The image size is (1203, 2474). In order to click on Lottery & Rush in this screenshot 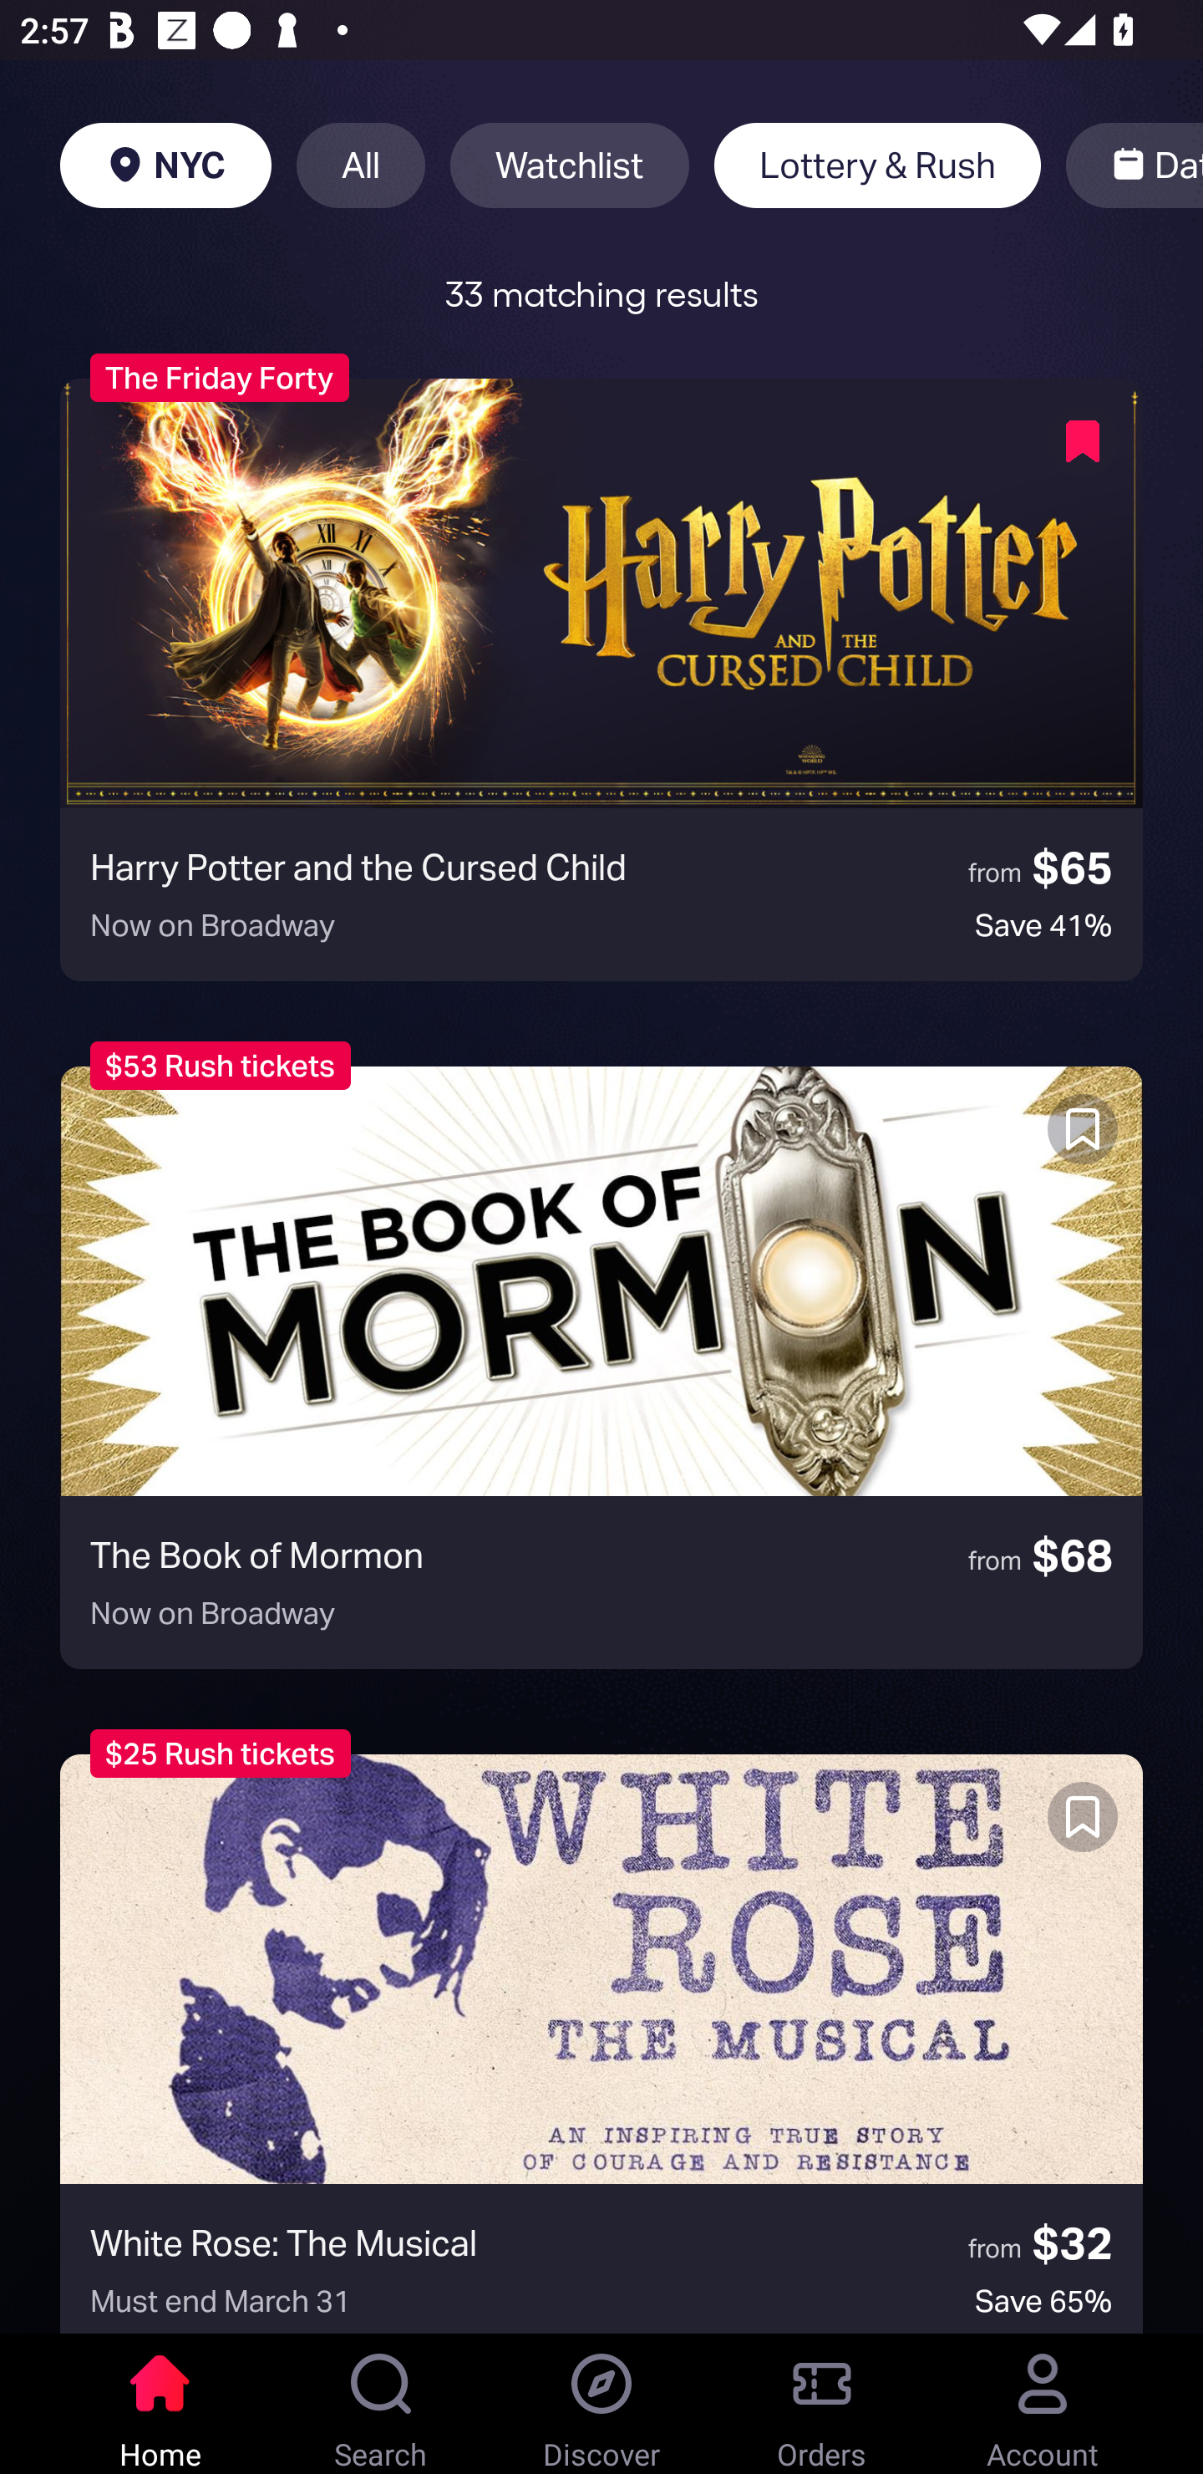, I will do `click(877, 165)`.